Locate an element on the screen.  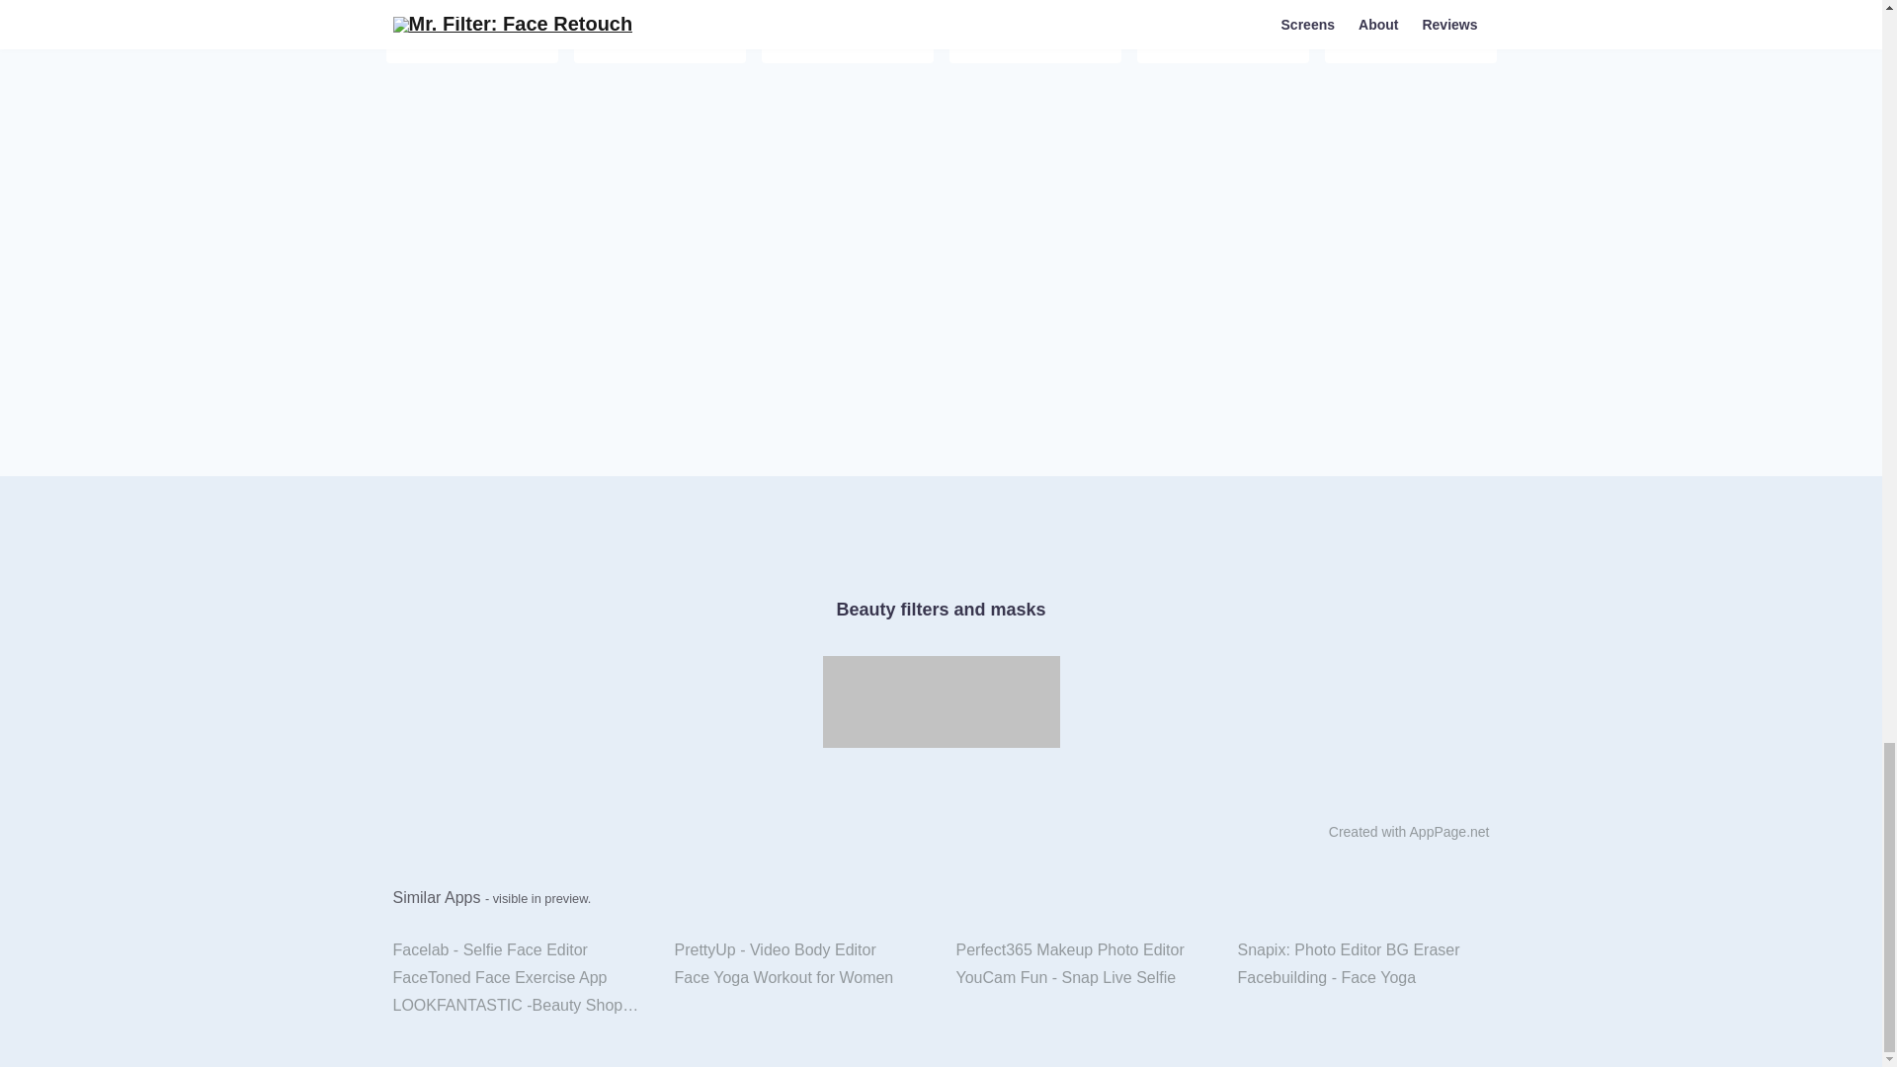
Facelab - Selfie Face Editor is located at coordinates (518, 950).